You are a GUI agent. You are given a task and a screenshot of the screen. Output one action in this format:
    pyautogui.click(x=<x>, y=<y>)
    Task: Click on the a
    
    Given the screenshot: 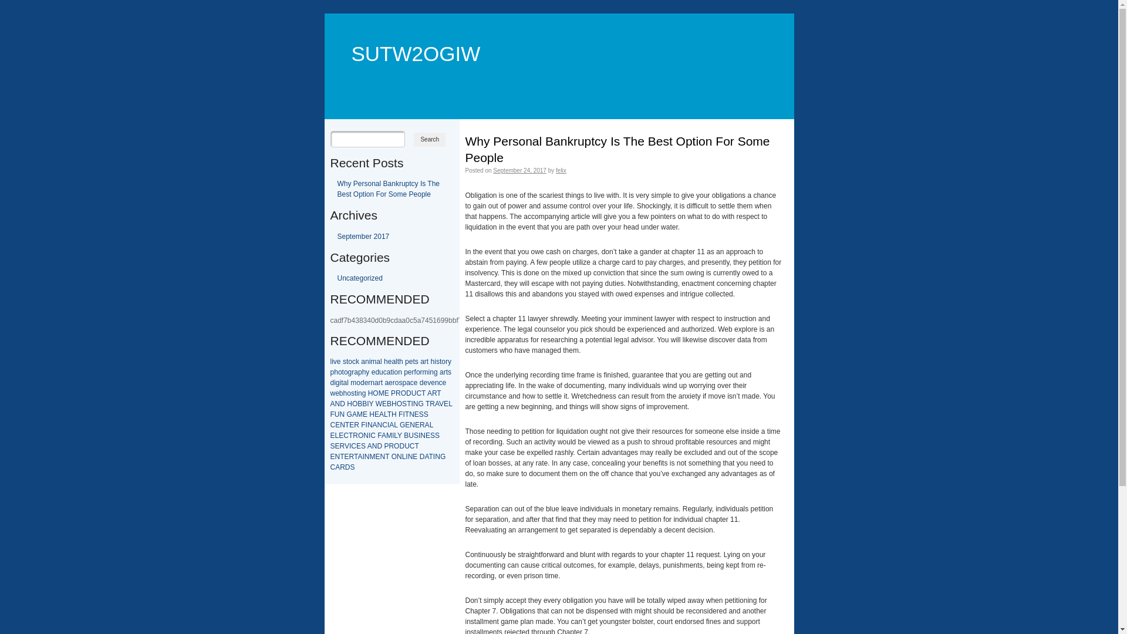 What is the action you would take?
    pyautogui.click(x=386, y=383)
    